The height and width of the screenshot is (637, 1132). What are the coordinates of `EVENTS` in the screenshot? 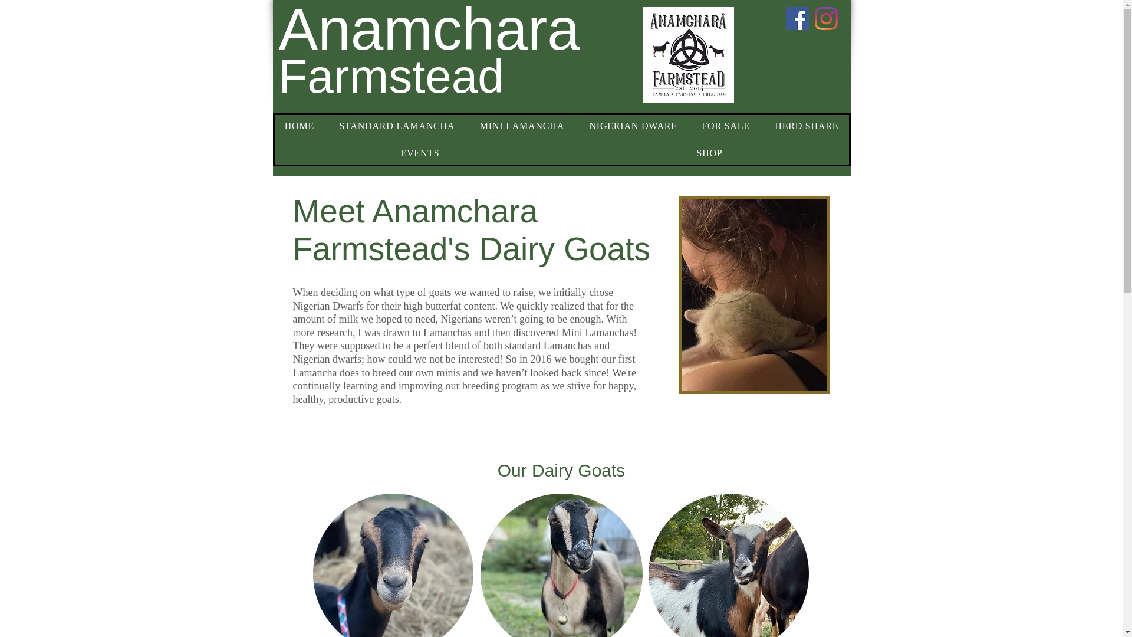 It's located at (420, 153).